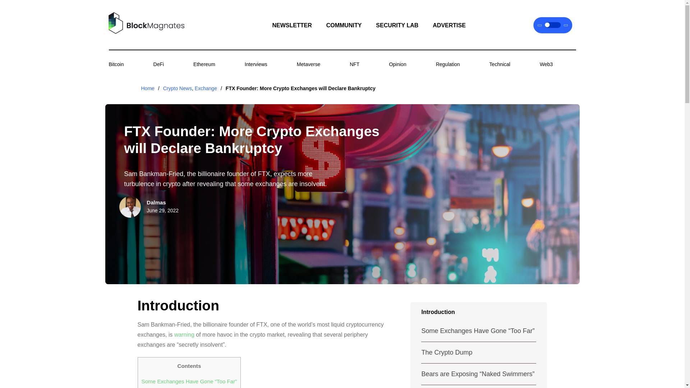 Image resolution: width=690 pixels, height=388 pixels. What do you see at coordinates (500, 64) in the screenshot?
I see `Technical` at bounding box center [500, 64].